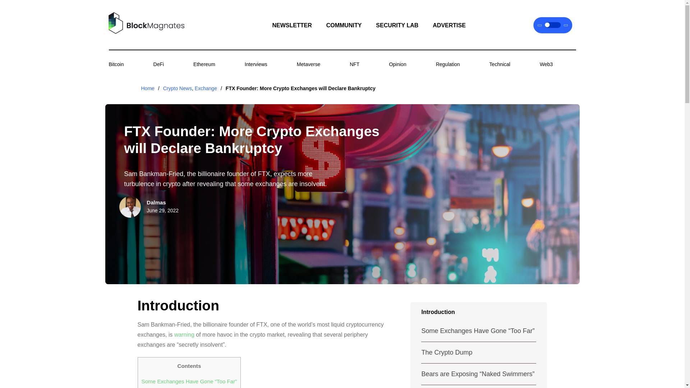 Image resolution: width=690 pixels, height=388 pixels. What do you see at coordinates (500, 64) in the screenshot?
I see `Technical` at bounding box center [500, 64].